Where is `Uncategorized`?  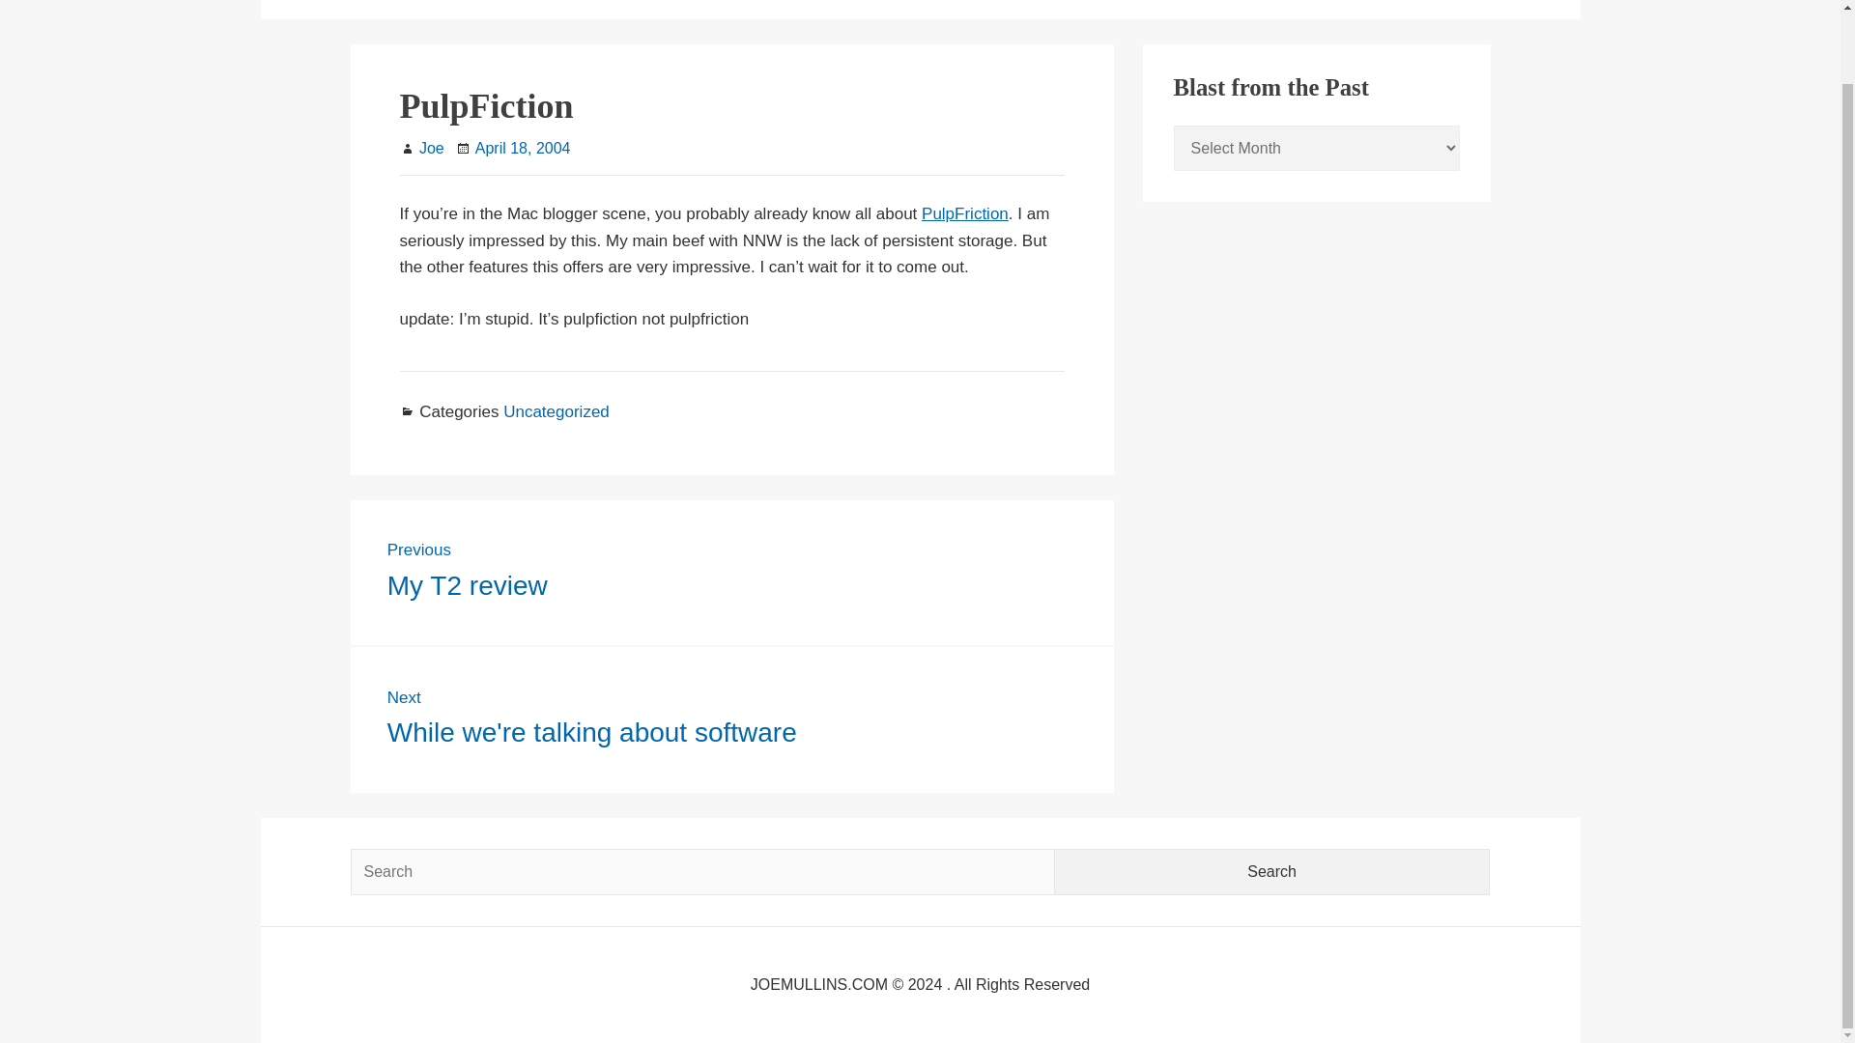
Uncategorized is located at coordinates (1273, 871).